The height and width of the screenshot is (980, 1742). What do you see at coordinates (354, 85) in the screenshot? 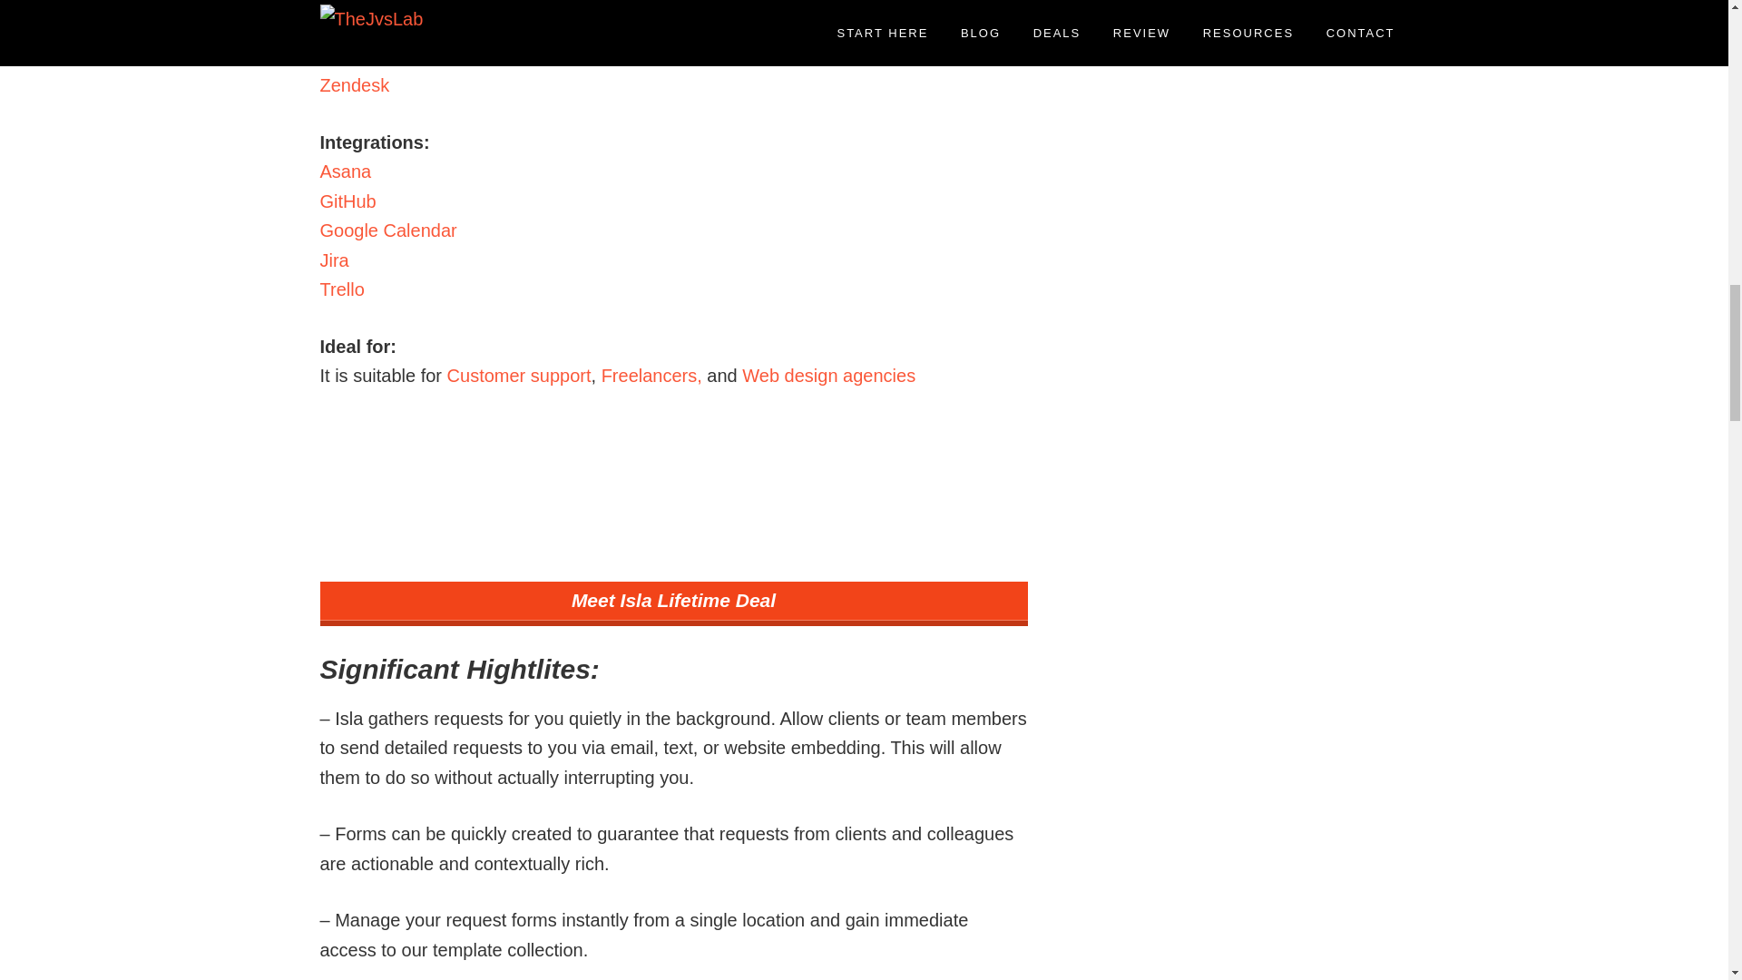
I see `Zendesk` at bounding box center [354, 85].